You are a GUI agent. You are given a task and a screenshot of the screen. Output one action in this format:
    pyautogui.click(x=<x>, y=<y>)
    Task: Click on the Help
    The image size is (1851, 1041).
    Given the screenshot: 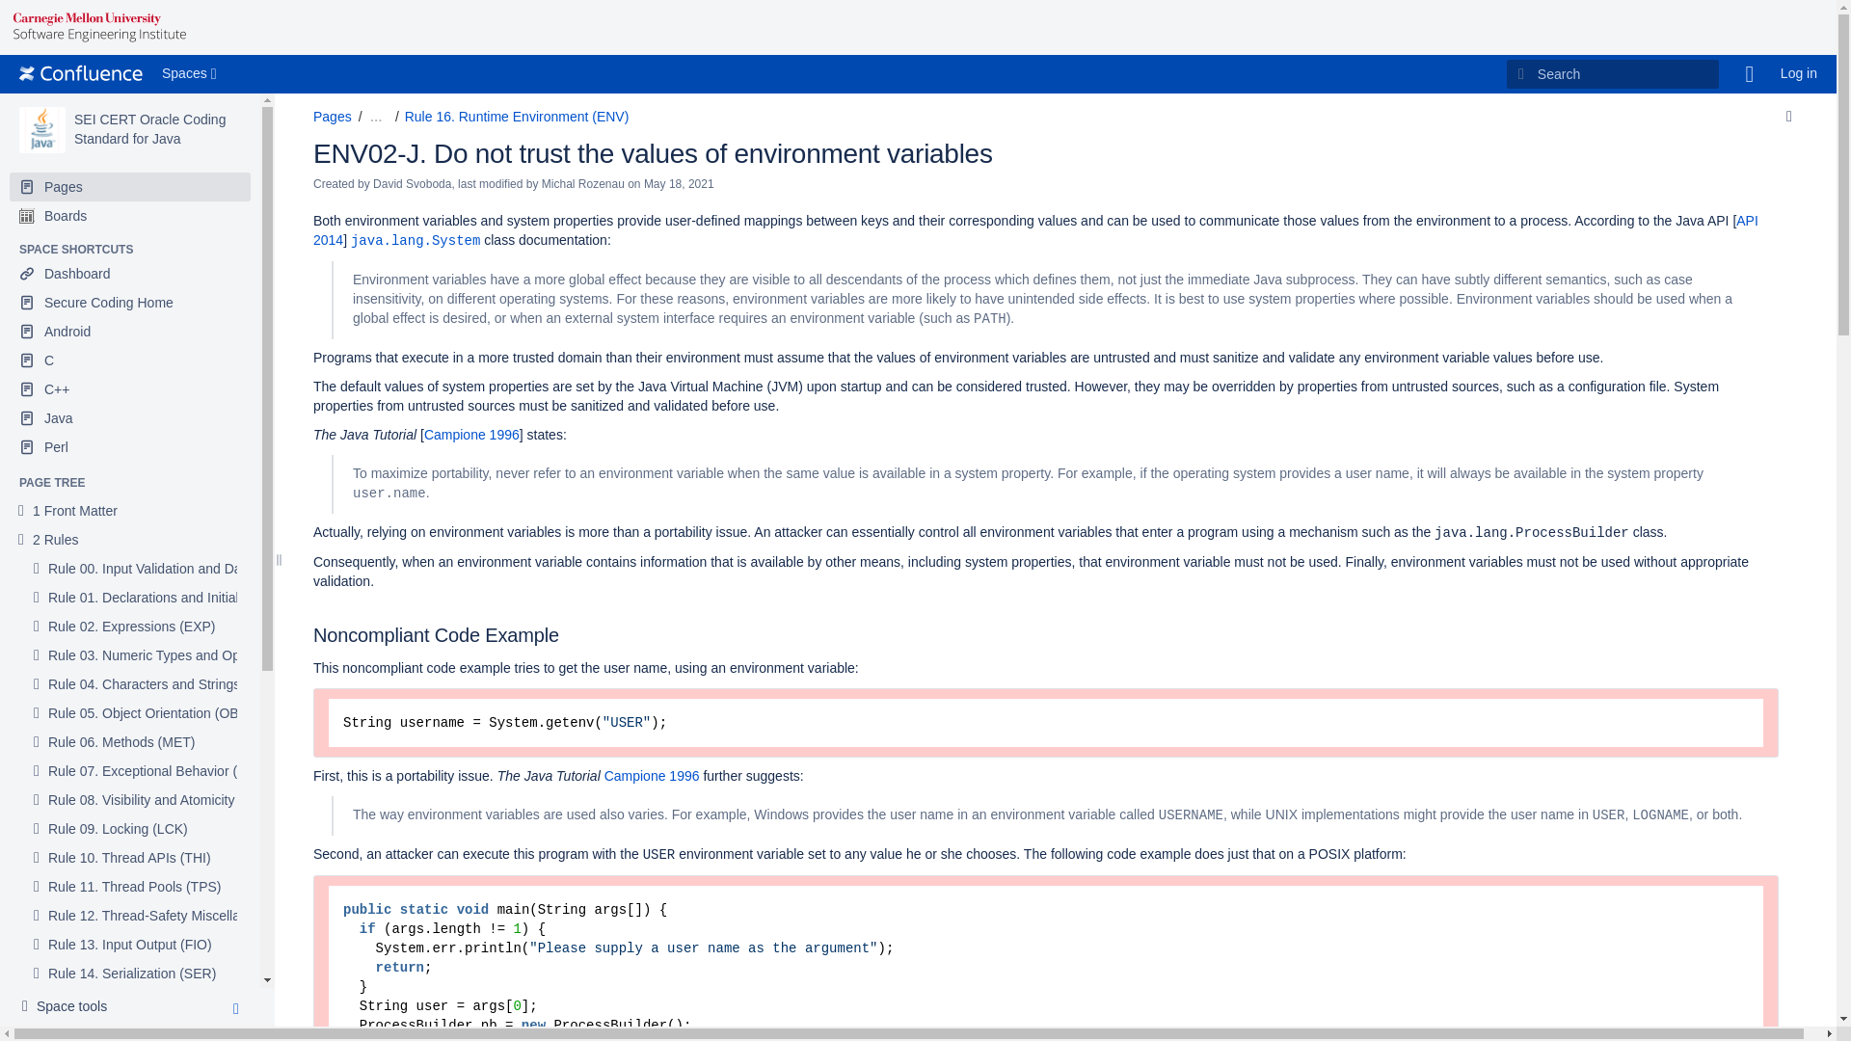 What is the action you would take?
    pyautogui.click(x=1750, y=74)
    